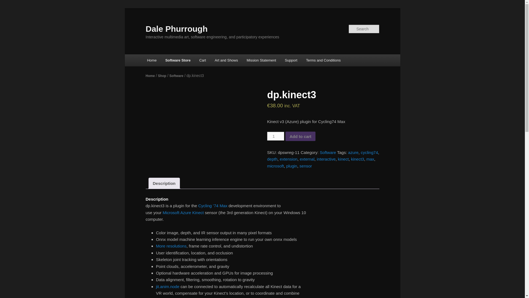 Image resolution: width=529 pixels, height=298 pixels. I want to click on Art and Shows, so click(226, 60).